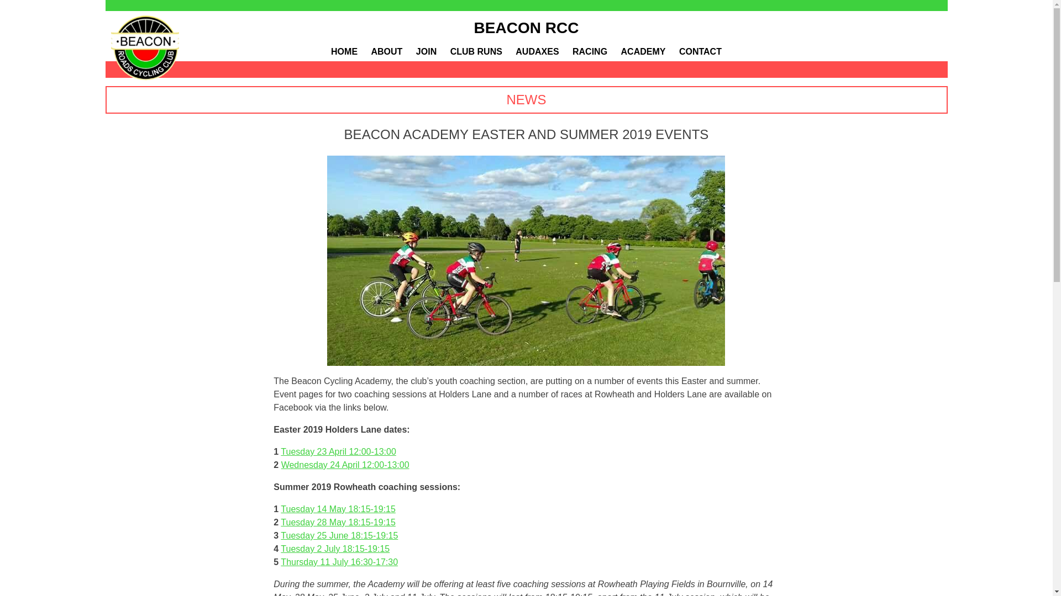  What do you see at coordinates (527, 28) in the screenshot?
I see `BEACON RCC` at bounding box center [527, 28].